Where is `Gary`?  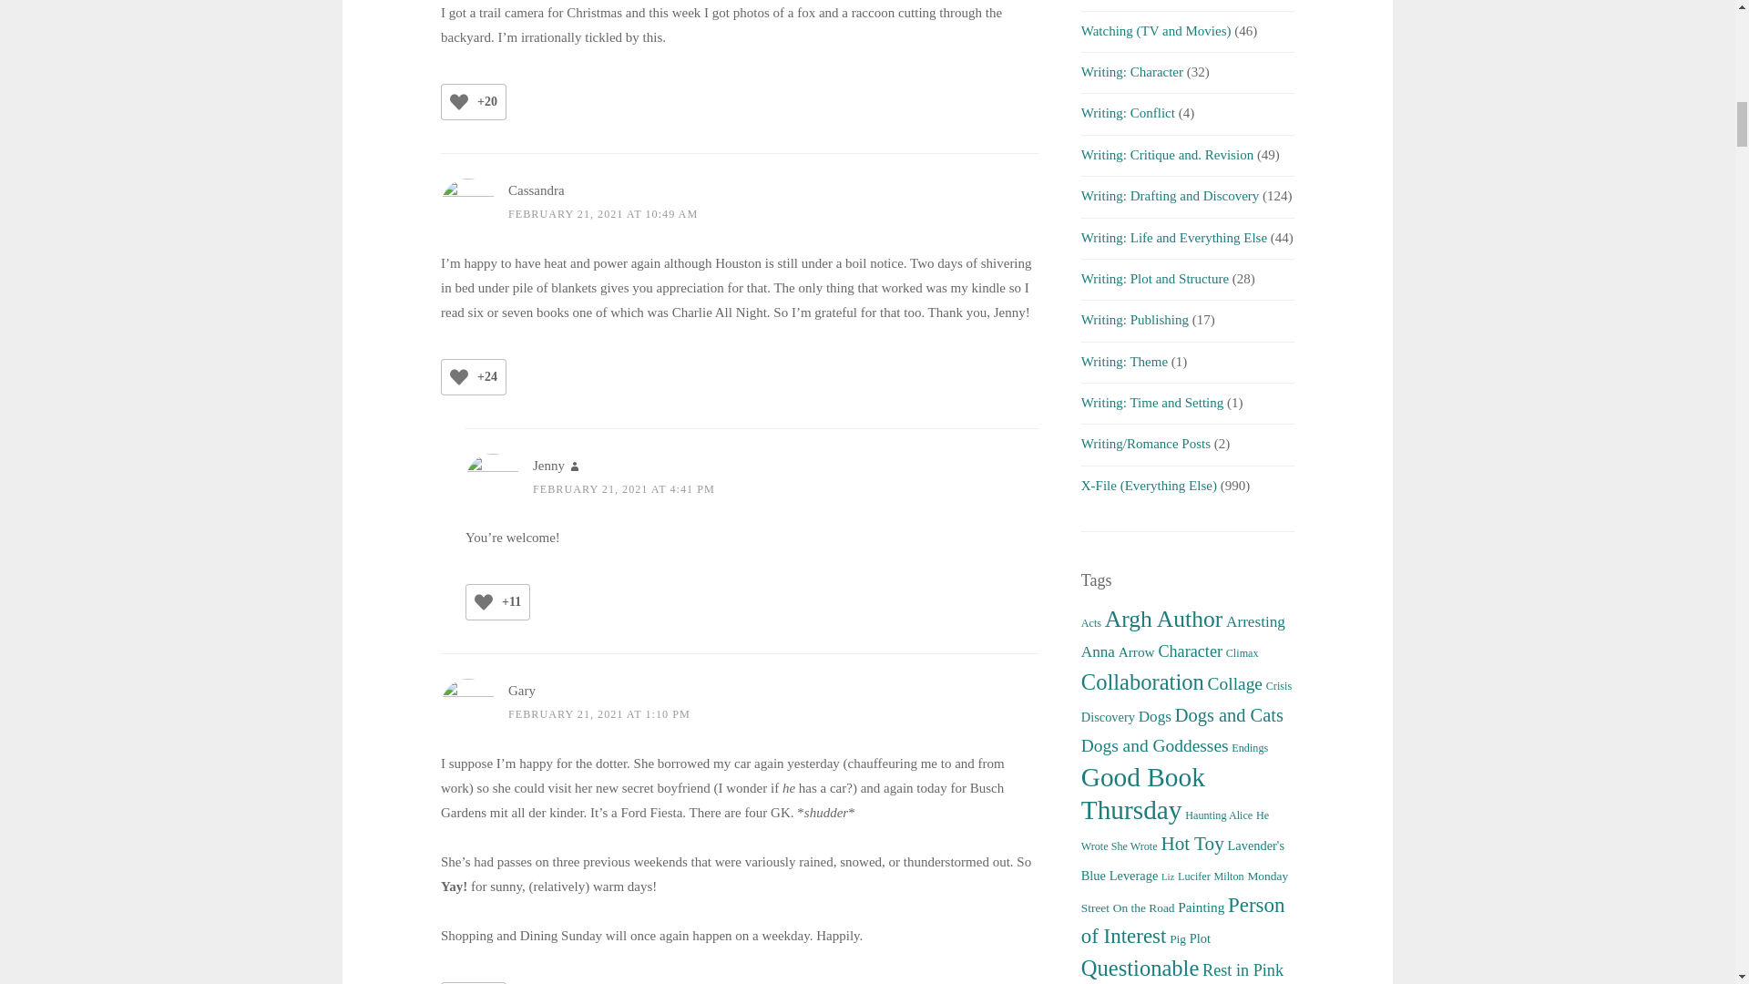
Gary is located at coordinates (521, 690).